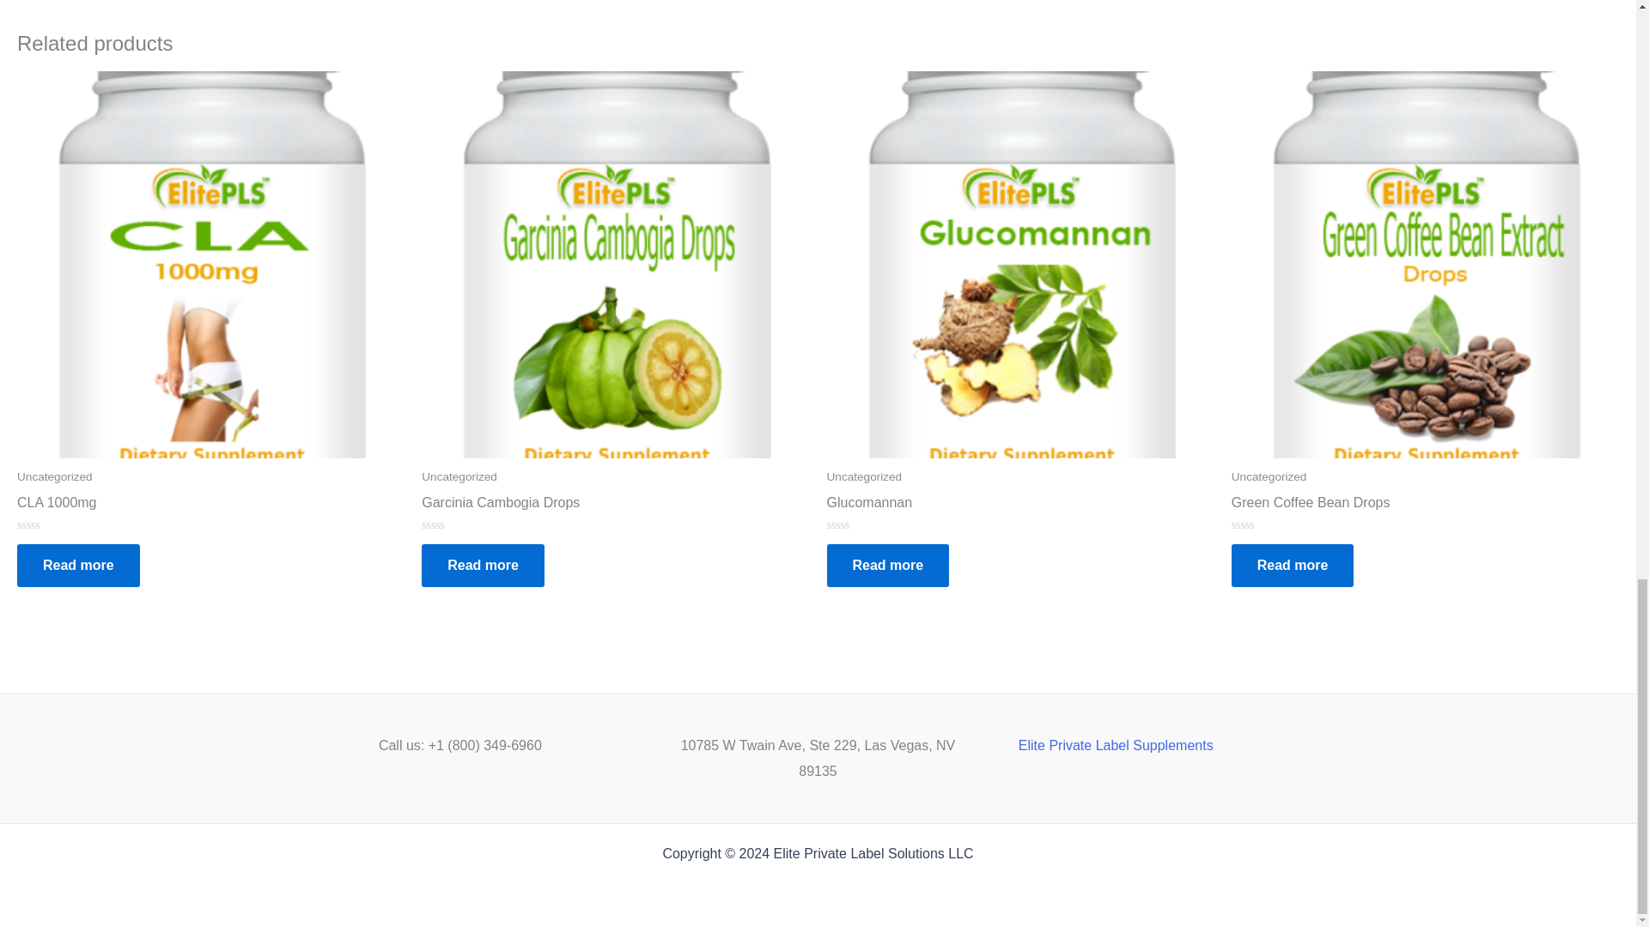 This screenshot has height=927, width=1649. What do you see at coordinates (210, 506) in the screenshot?
I see `CLA 1000mg` at bounding box center [210, 506].